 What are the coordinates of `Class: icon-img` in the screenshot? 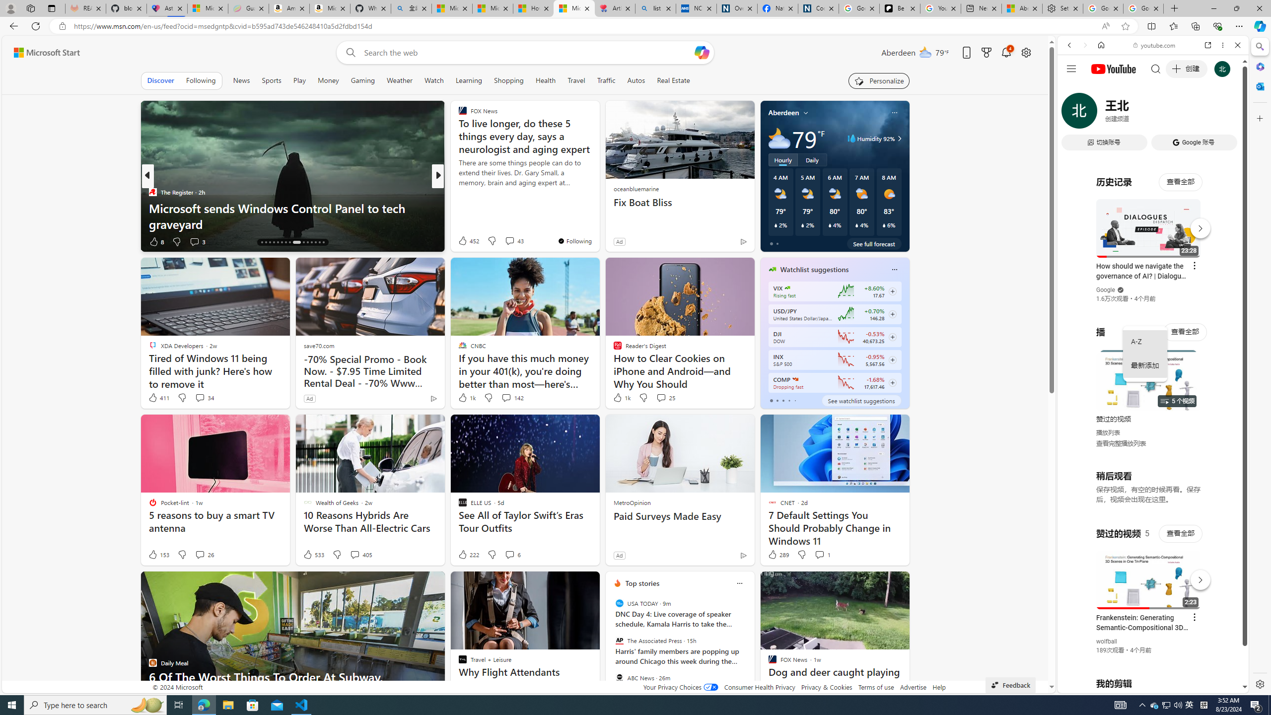 It's located at (740, 583).